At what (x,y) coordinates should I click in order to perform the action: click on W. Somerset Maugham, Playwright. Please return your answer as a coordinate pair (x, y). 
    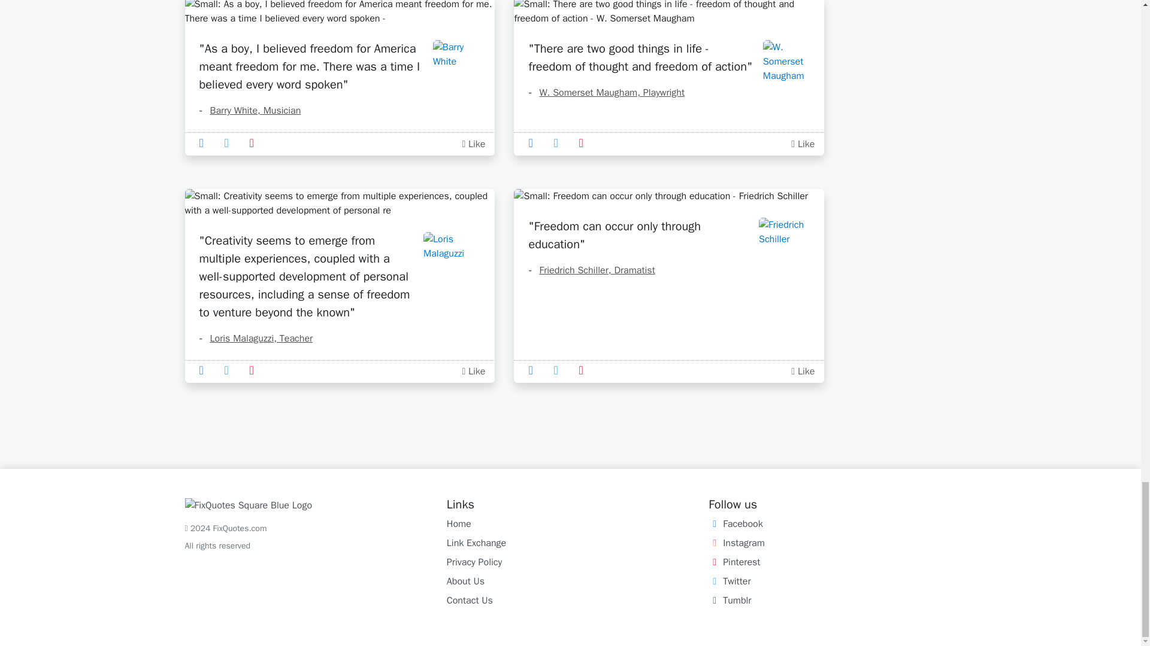
    Looking at the image, I should click on (606, 92).